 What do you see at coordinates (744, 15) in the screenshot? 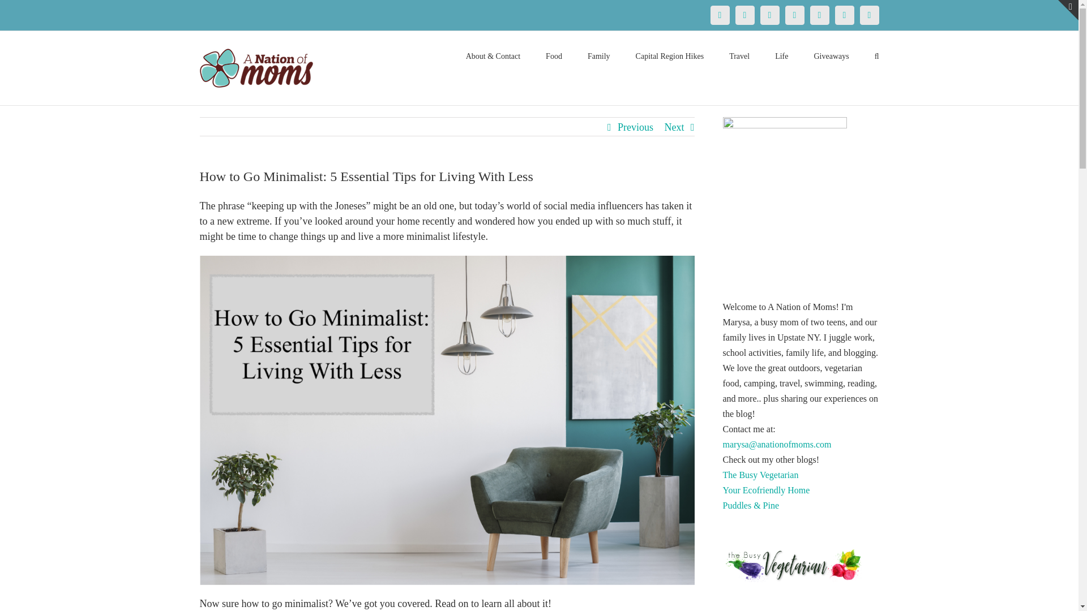
I see `Twitter` at bounding box center [744, 15].